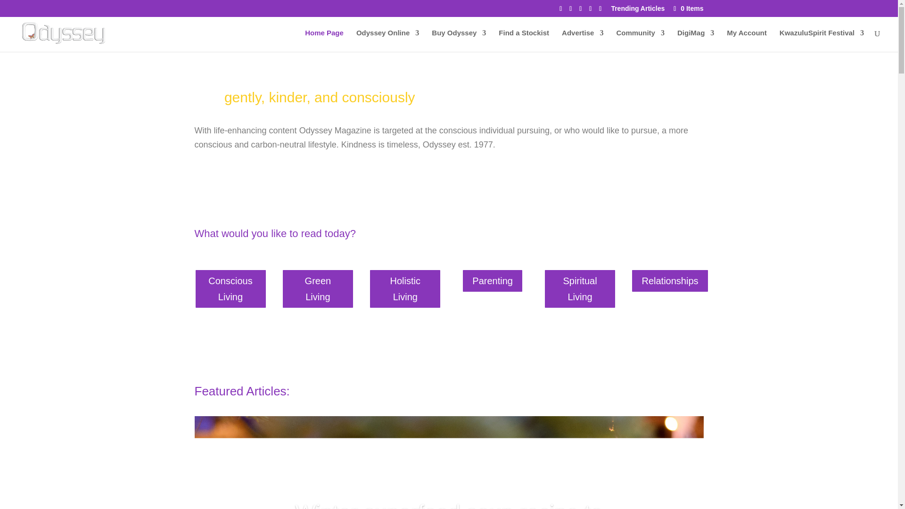 The height and width of the screenshot is (509, 905). I want to click on Buy Odyssey, so click(459, 41).